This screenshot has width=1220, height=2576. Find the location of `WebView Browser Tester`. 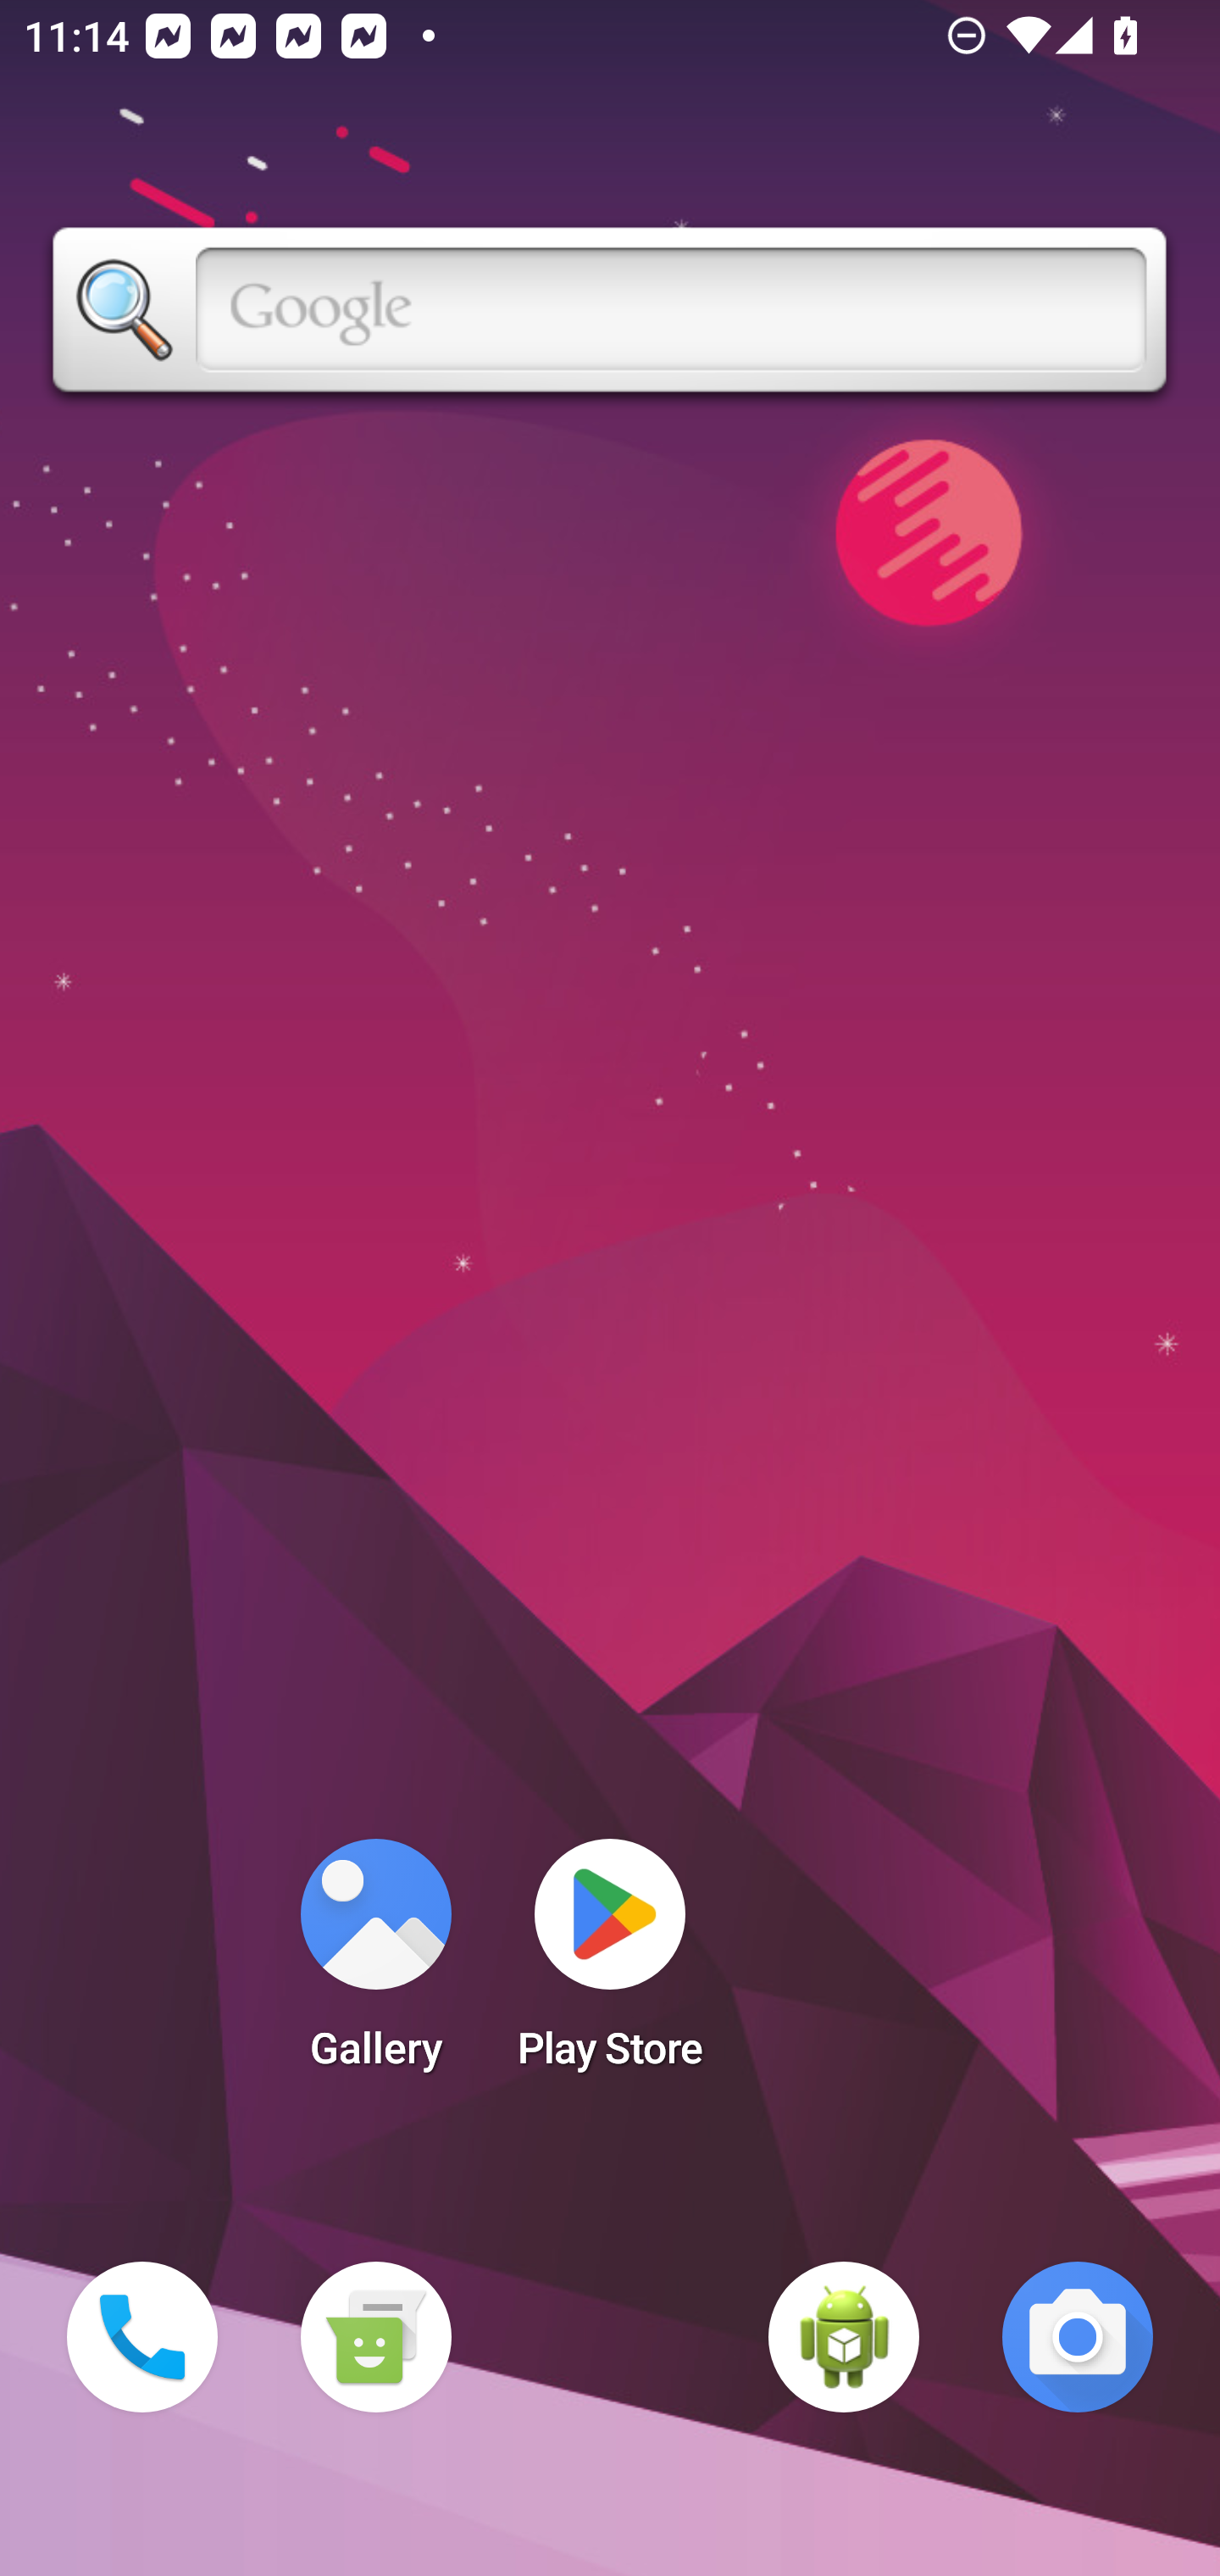

WebView Browser Tester is located at coordinates (844, 2337).